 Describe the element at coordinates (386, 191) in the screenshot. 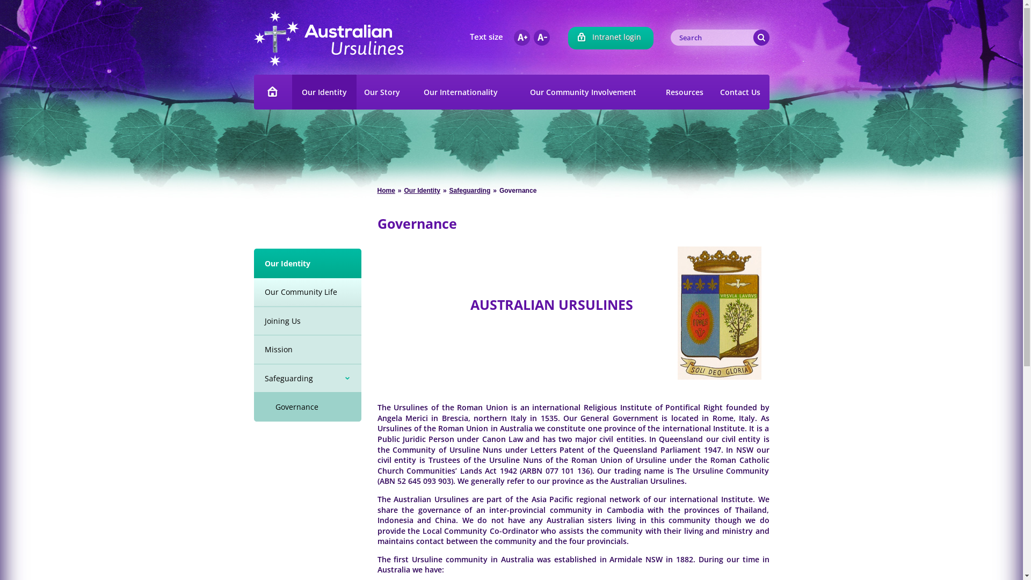

I see `Home` at that location.